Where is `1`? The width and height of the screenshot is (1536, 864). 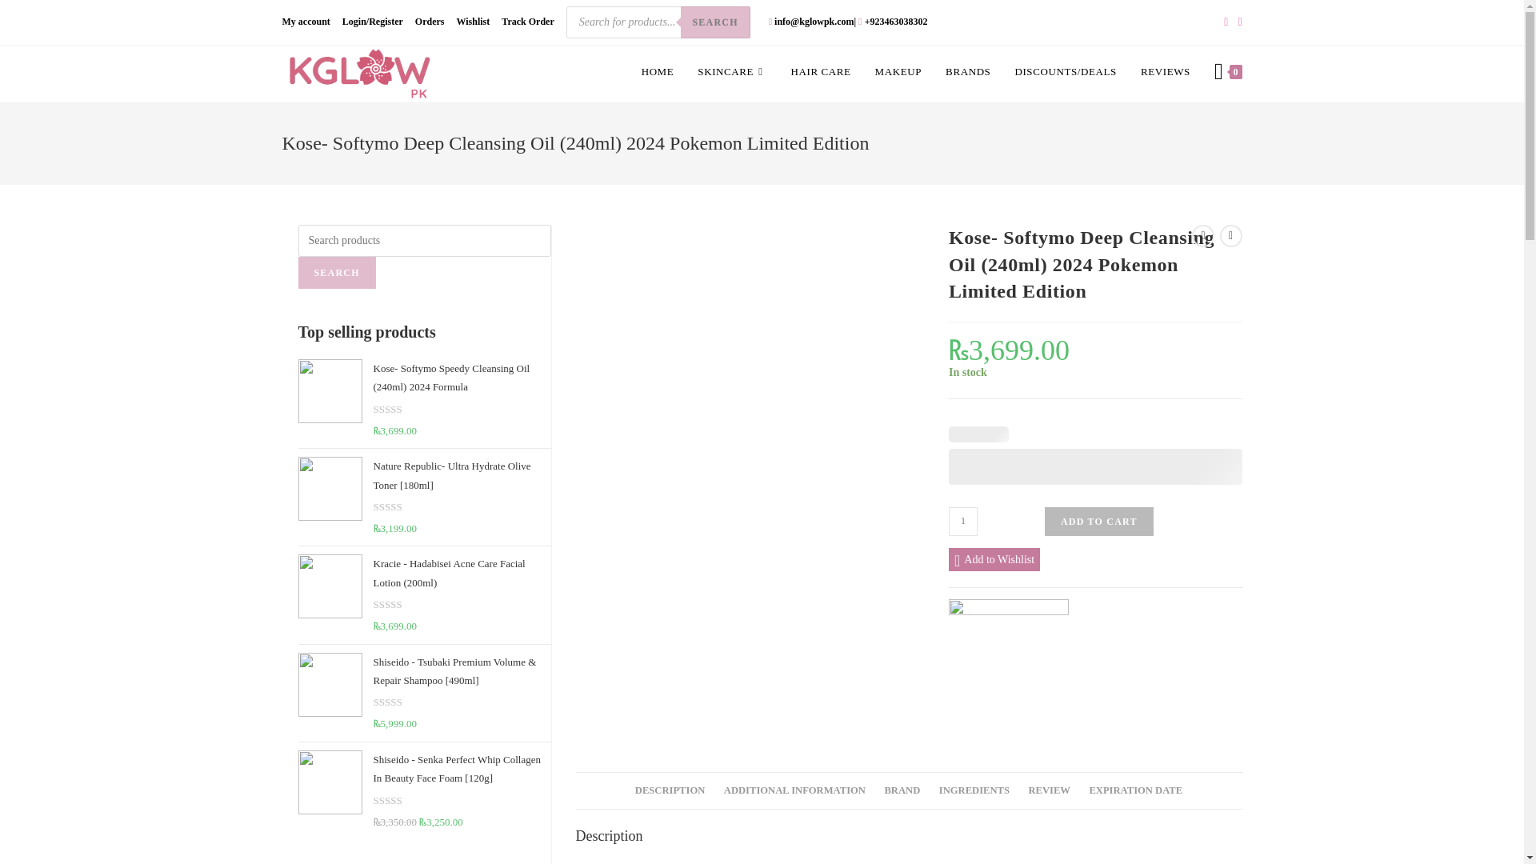 1 is located at coordinates (963, 521).